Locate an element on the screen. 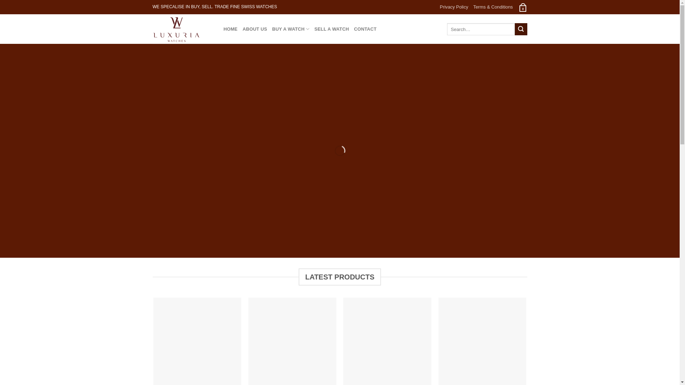 The image size is (685, 385). BUY A WATCH is located at coordinates (291, 29).